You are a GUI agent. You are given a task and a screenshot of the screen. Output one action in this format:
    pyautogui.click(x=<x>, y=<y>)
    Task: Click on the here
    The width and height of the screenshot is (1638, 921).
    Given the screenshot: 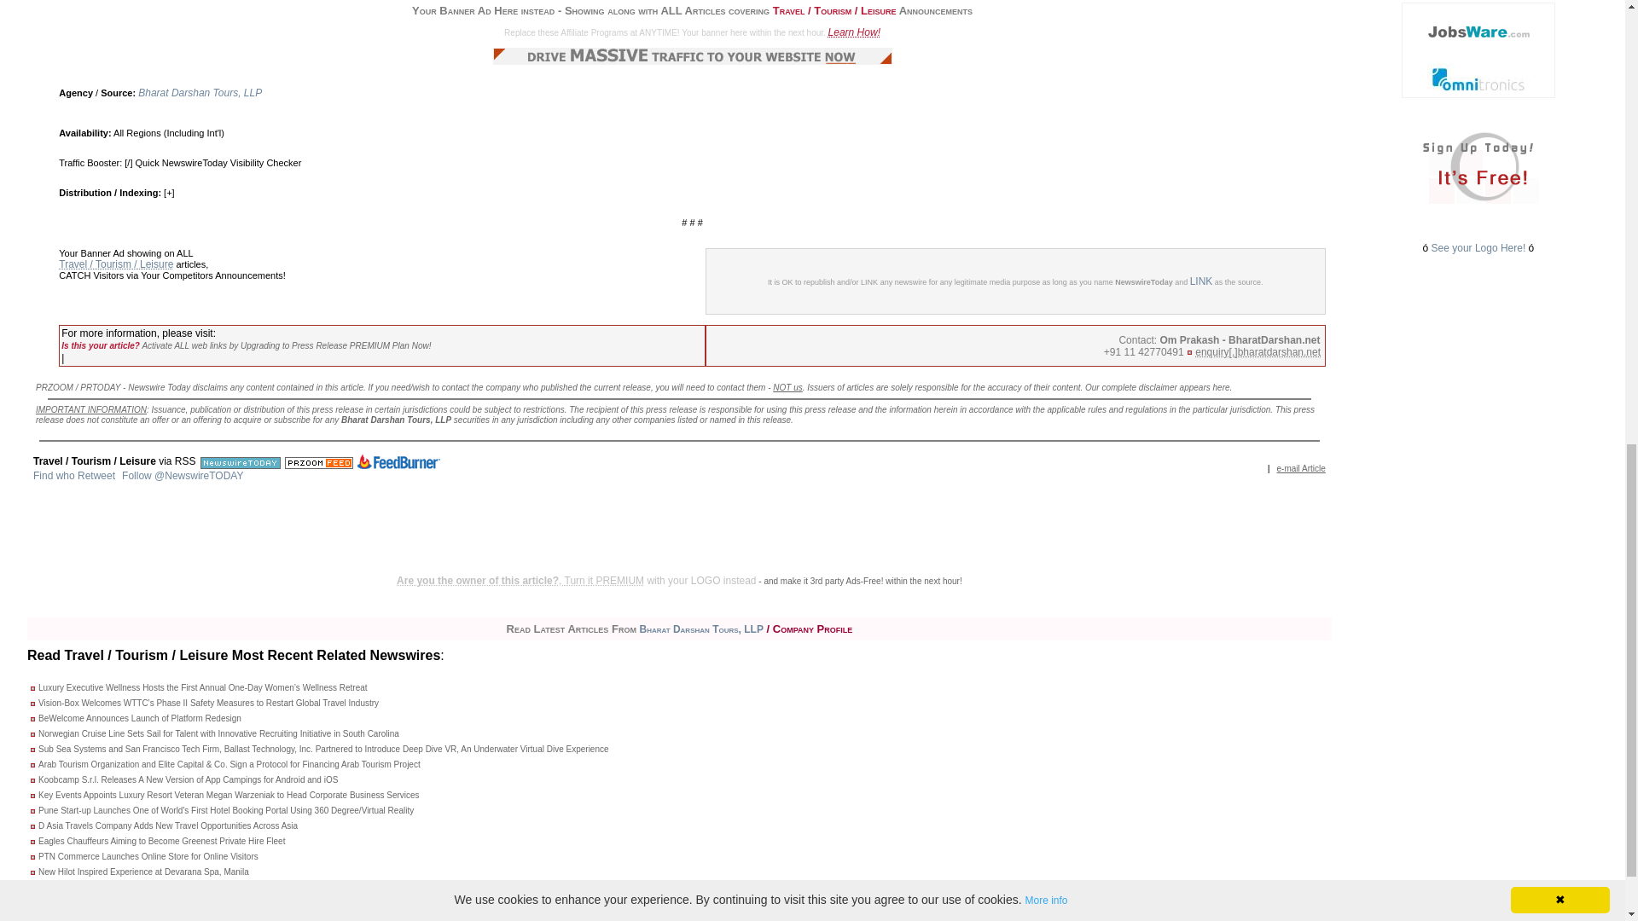 What is the action you would take?
    pyautogui.click(x=1222, y=387)
    